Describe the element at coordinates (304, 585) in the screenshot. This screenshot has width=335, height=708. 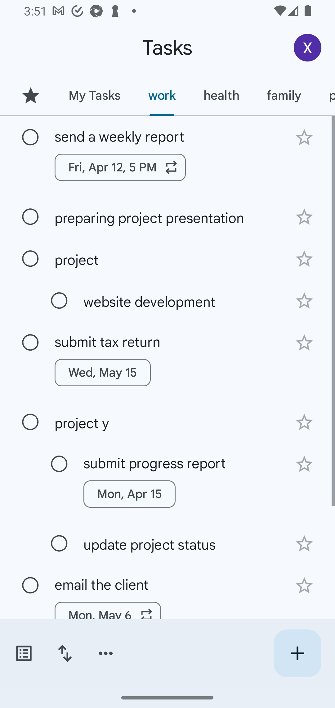
I see `Add star` at that location.